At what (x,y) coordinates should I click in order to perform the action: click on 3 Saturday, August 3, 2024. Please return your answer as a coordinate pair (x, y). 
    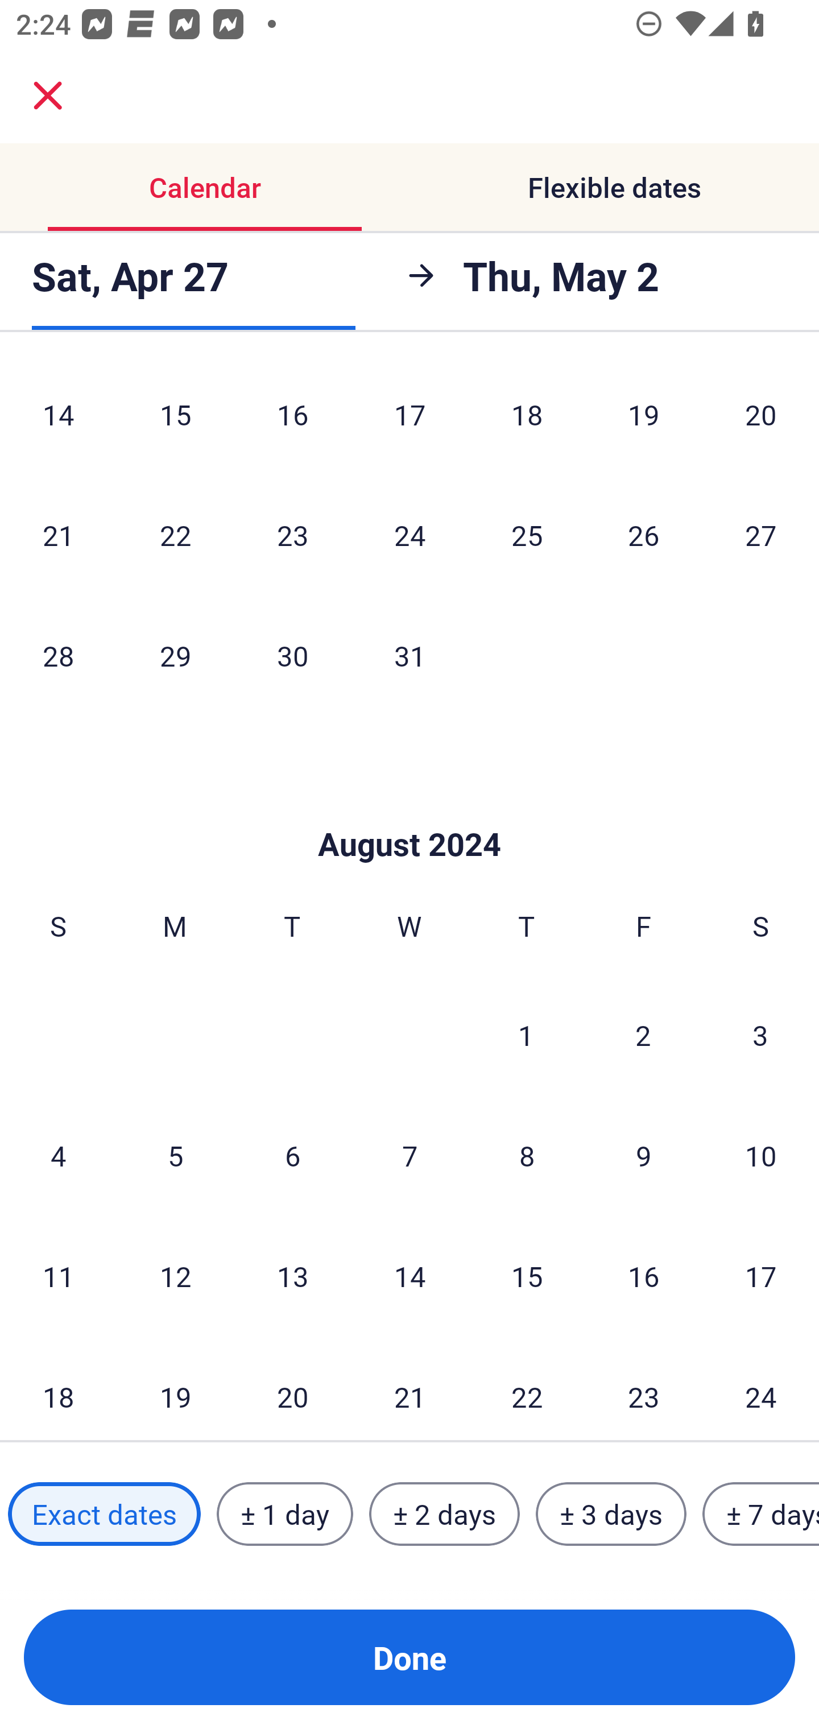
    Looking at the image, I should click on (760, 1035).